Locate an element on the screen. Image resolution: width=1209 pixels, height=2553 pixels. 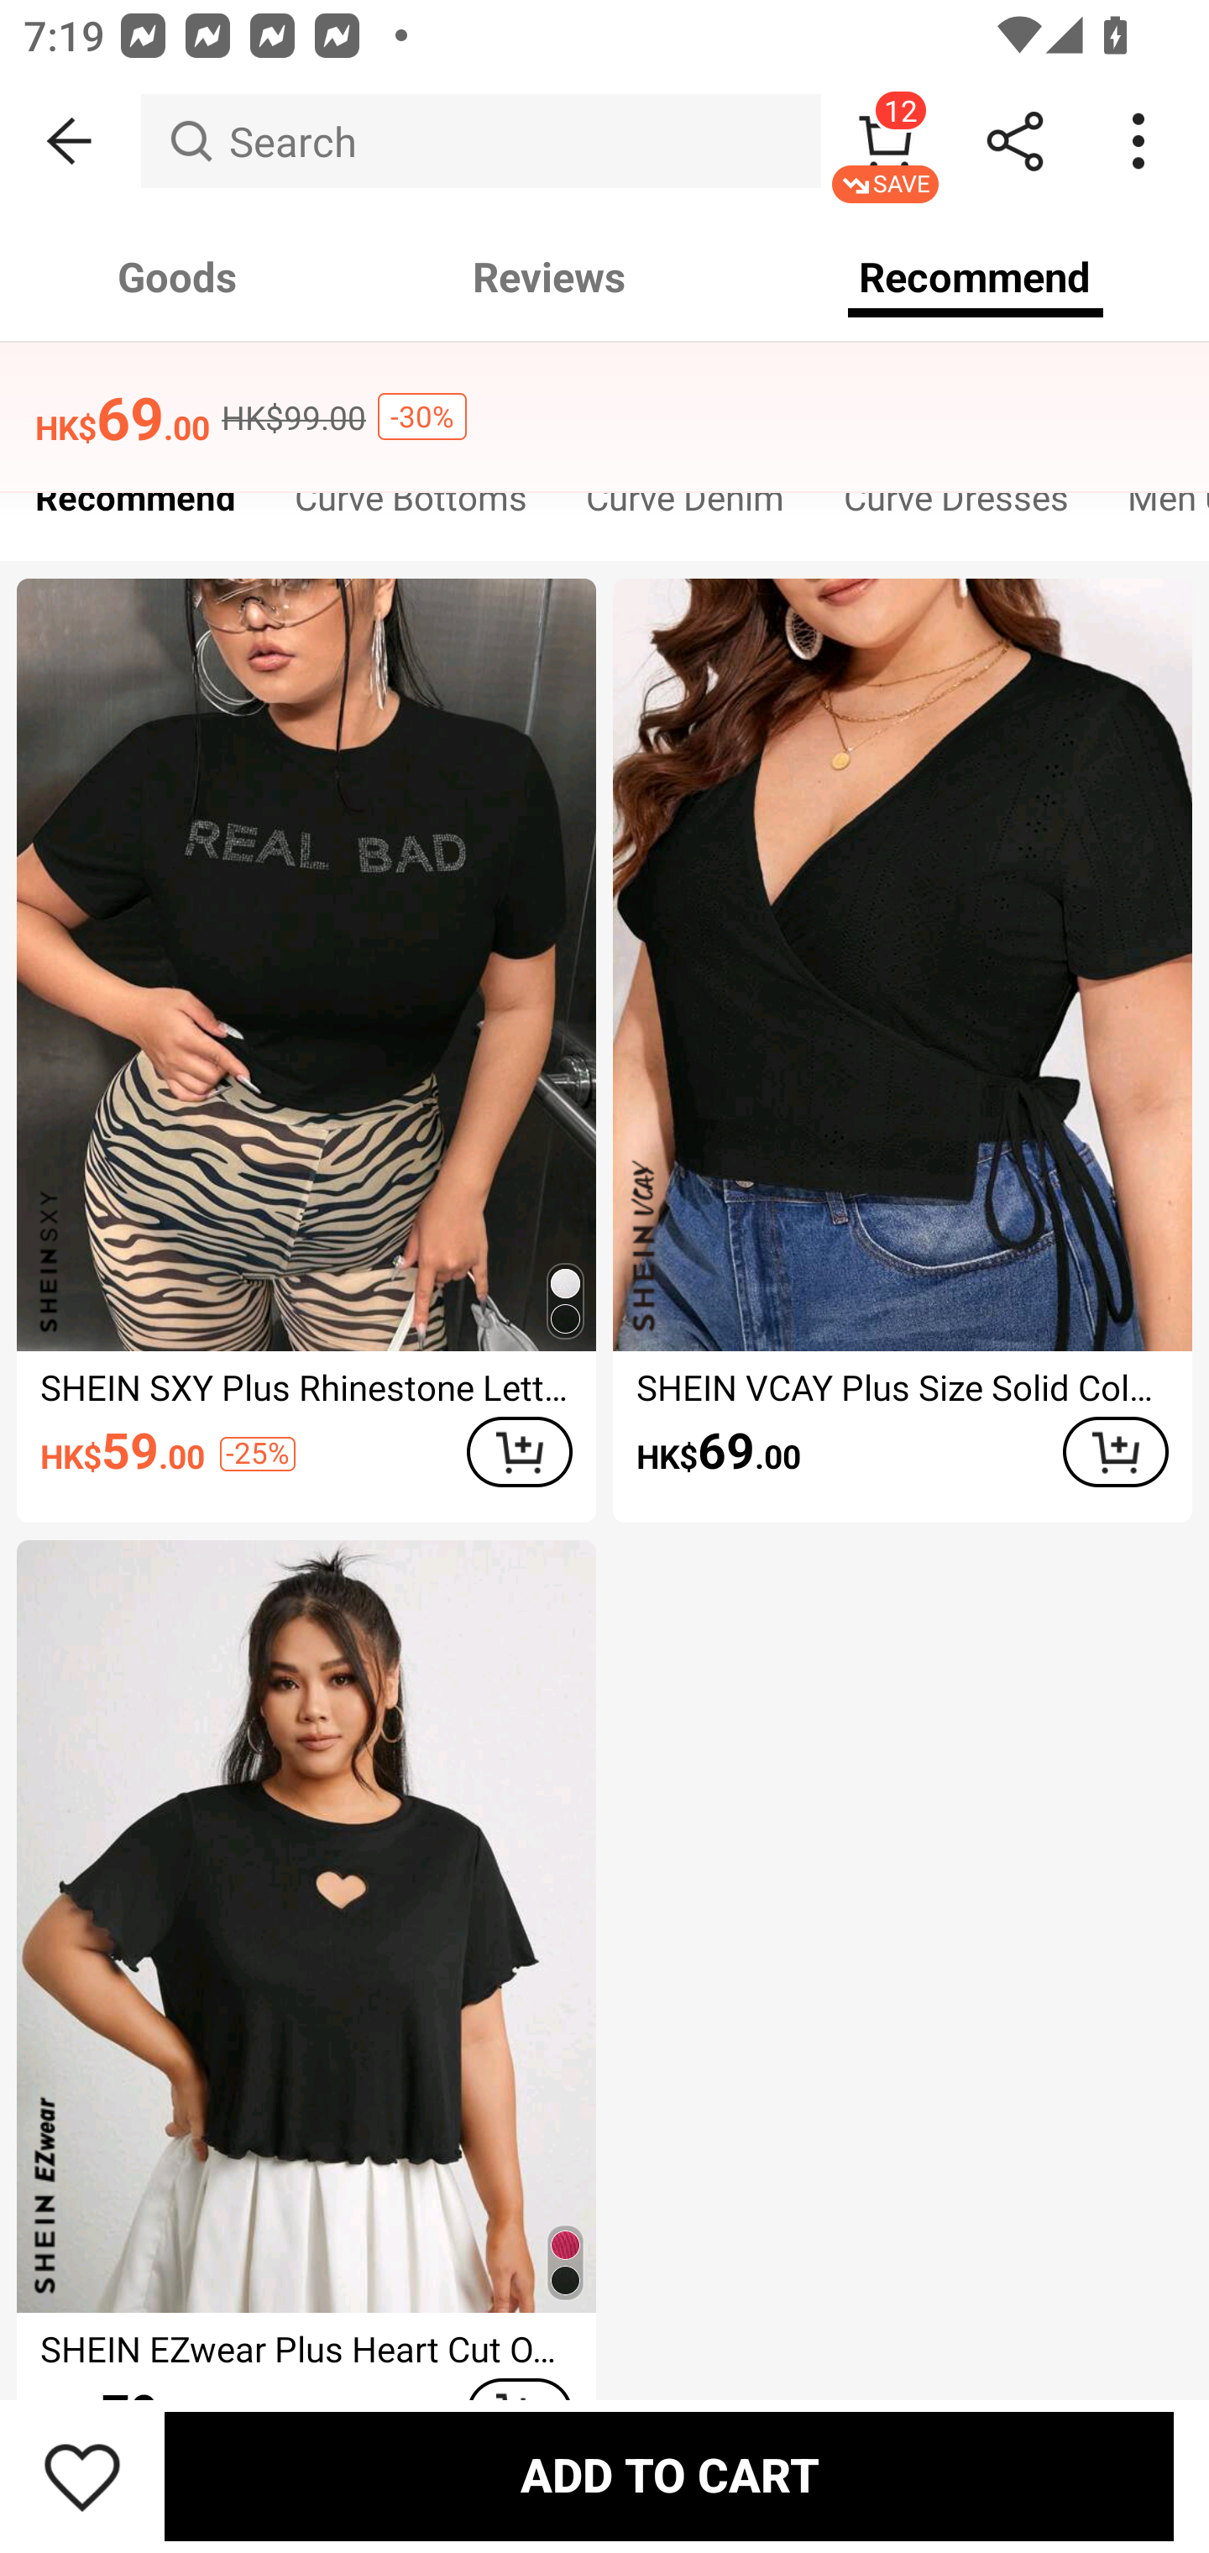
Search is located at coordinates (480, 141).